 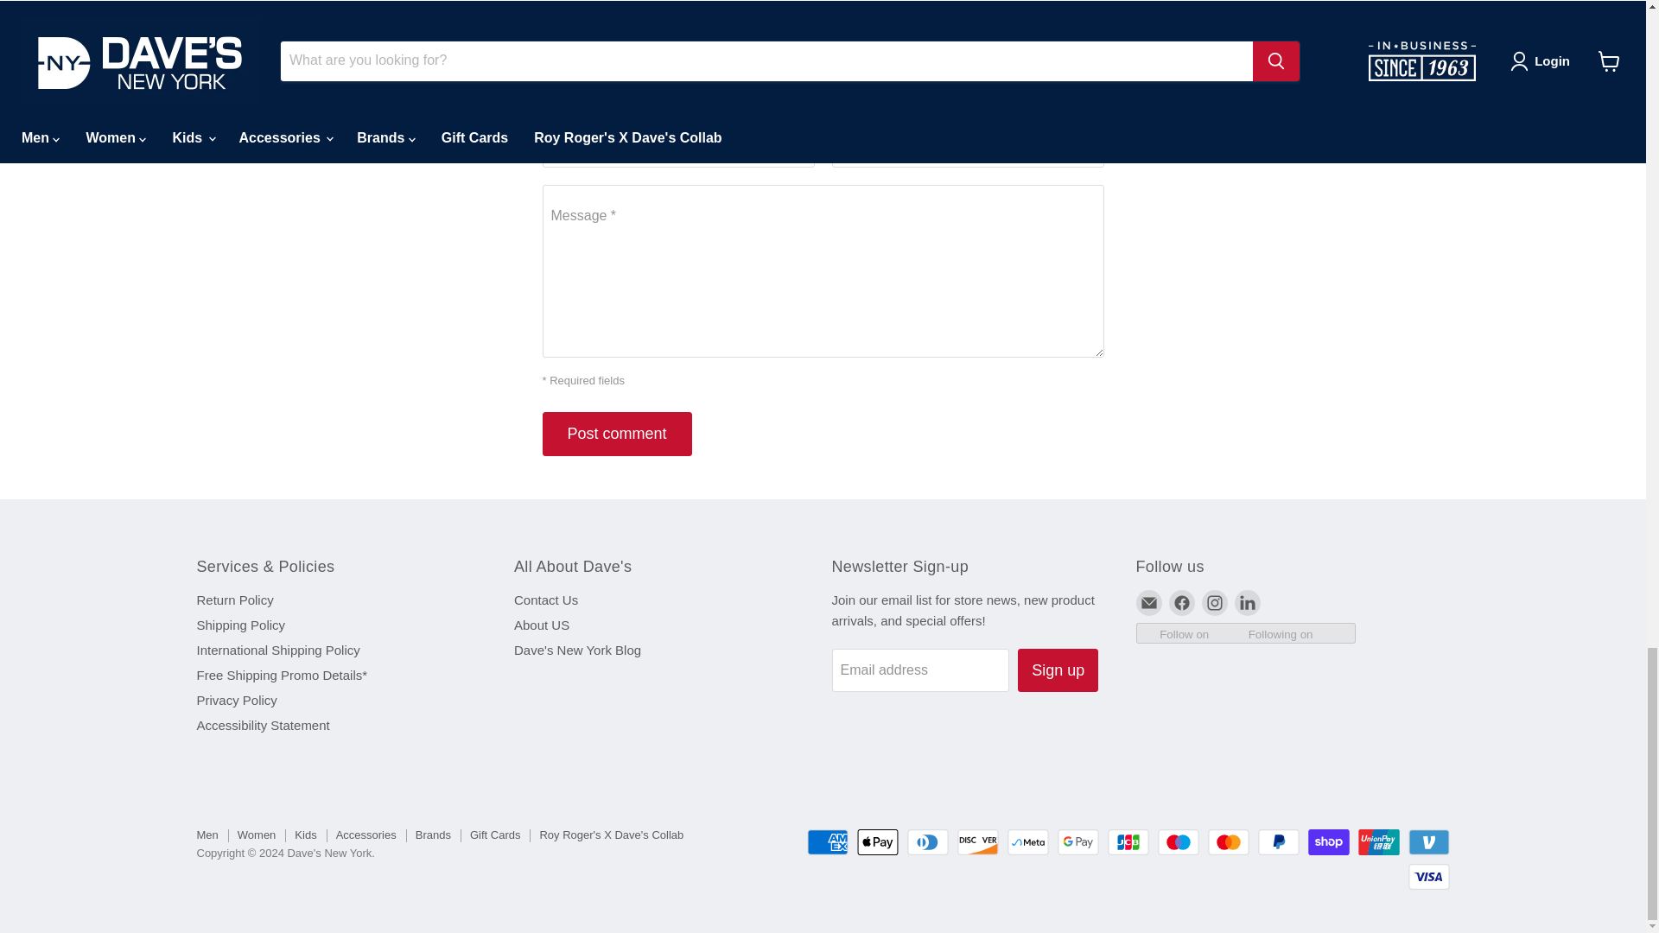 What do you see at coordinates (1147, 602) in the screenshot?
I see `Email` at bounding box center [1147, 602].